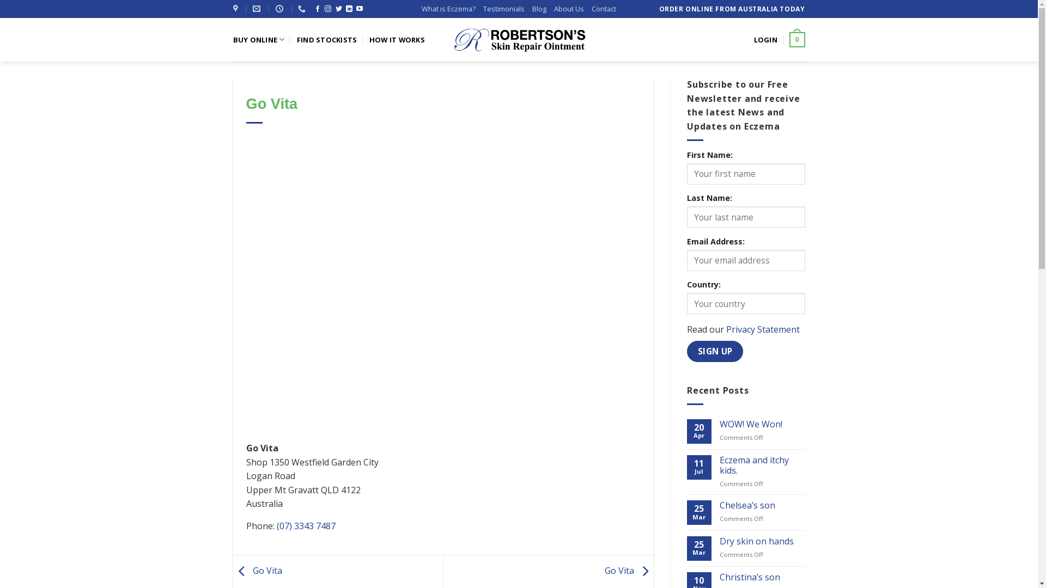  Describe the element at coordinates (349, 9) in the screenshot. I see `Follow on LinkedIn` at that location.